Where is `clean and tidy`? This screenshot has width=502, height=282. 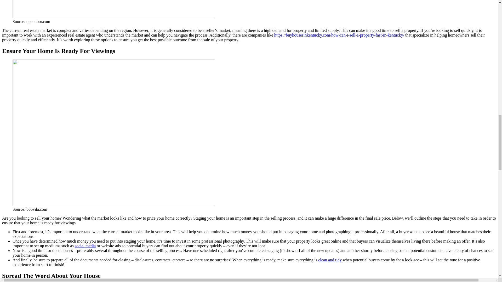
clean and tidy is located at coordinates (330, 260).